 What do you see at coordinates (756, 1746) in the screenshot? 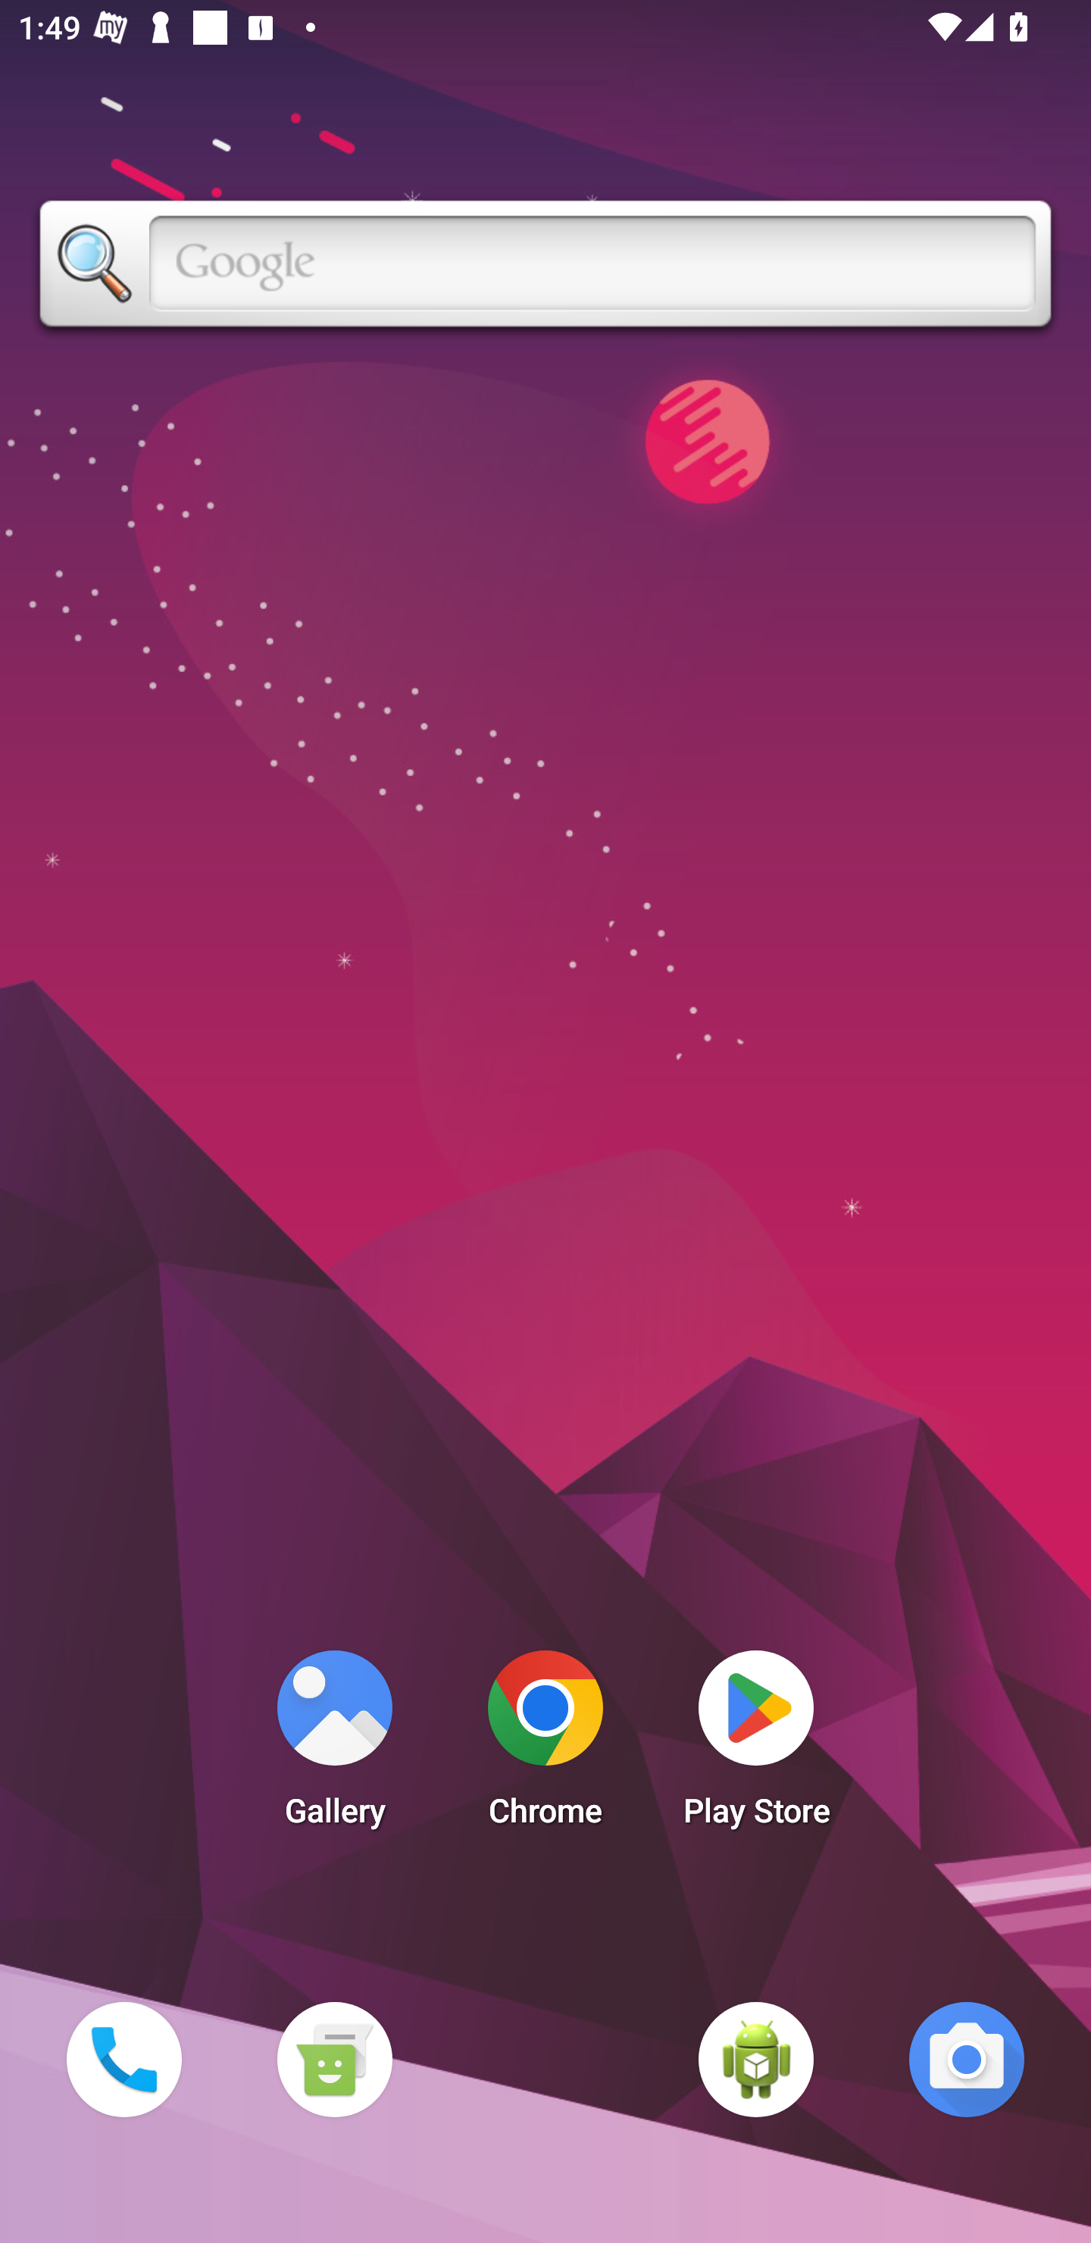
I see `Play Store` at bounding box center [756, 1746].